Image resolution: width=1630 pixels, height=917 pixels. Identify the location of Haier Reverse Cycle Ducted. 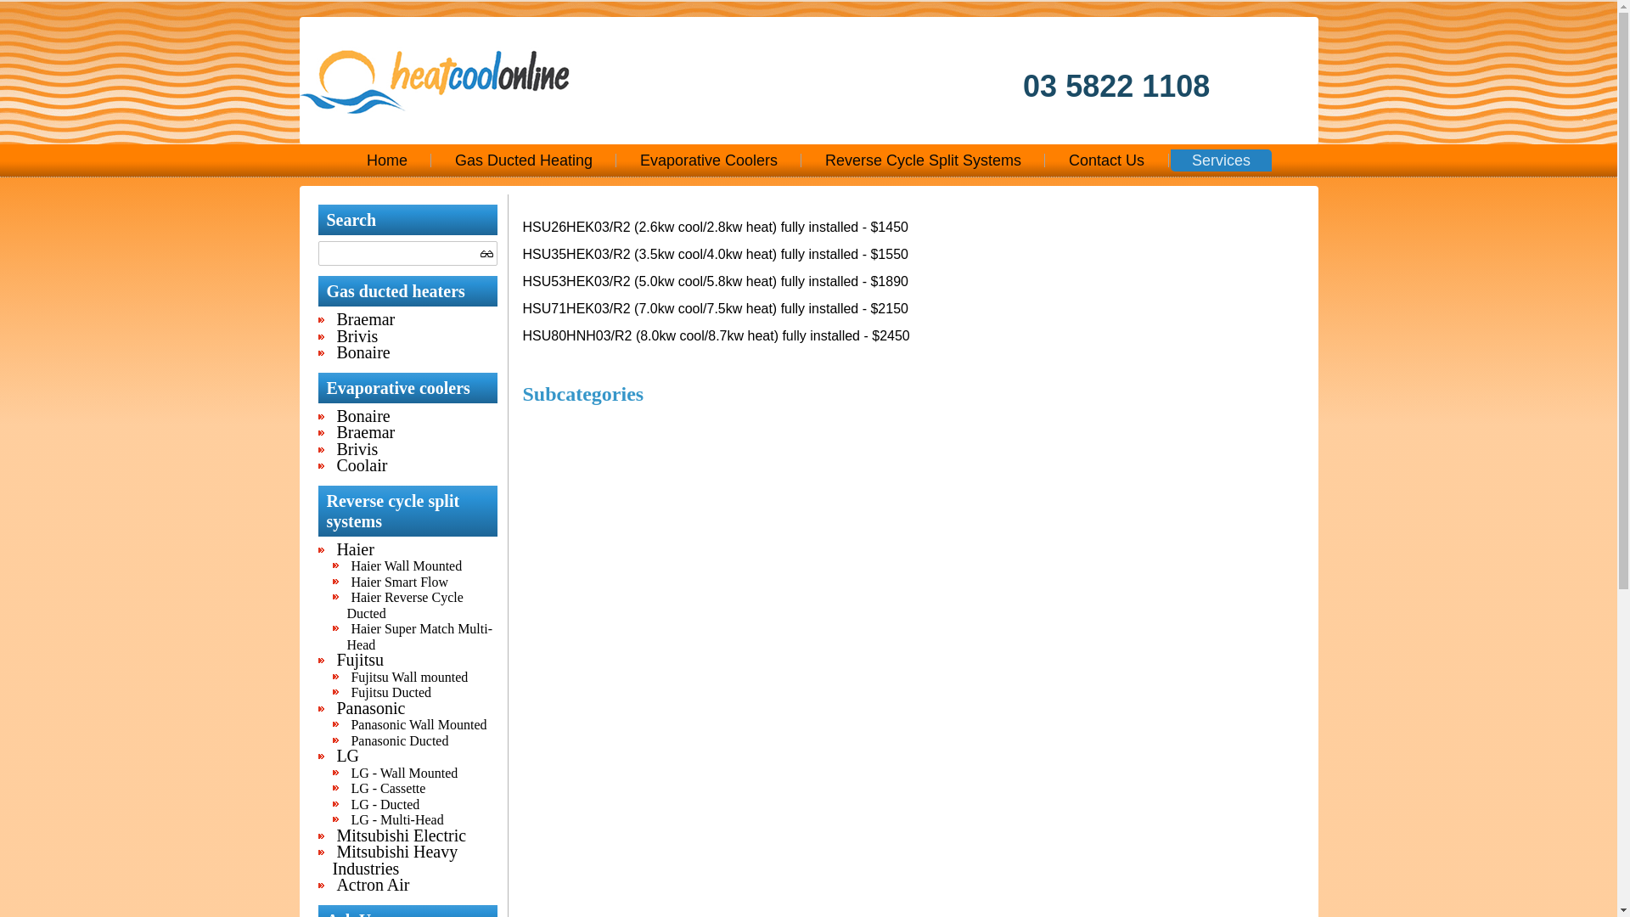
(404, 605).